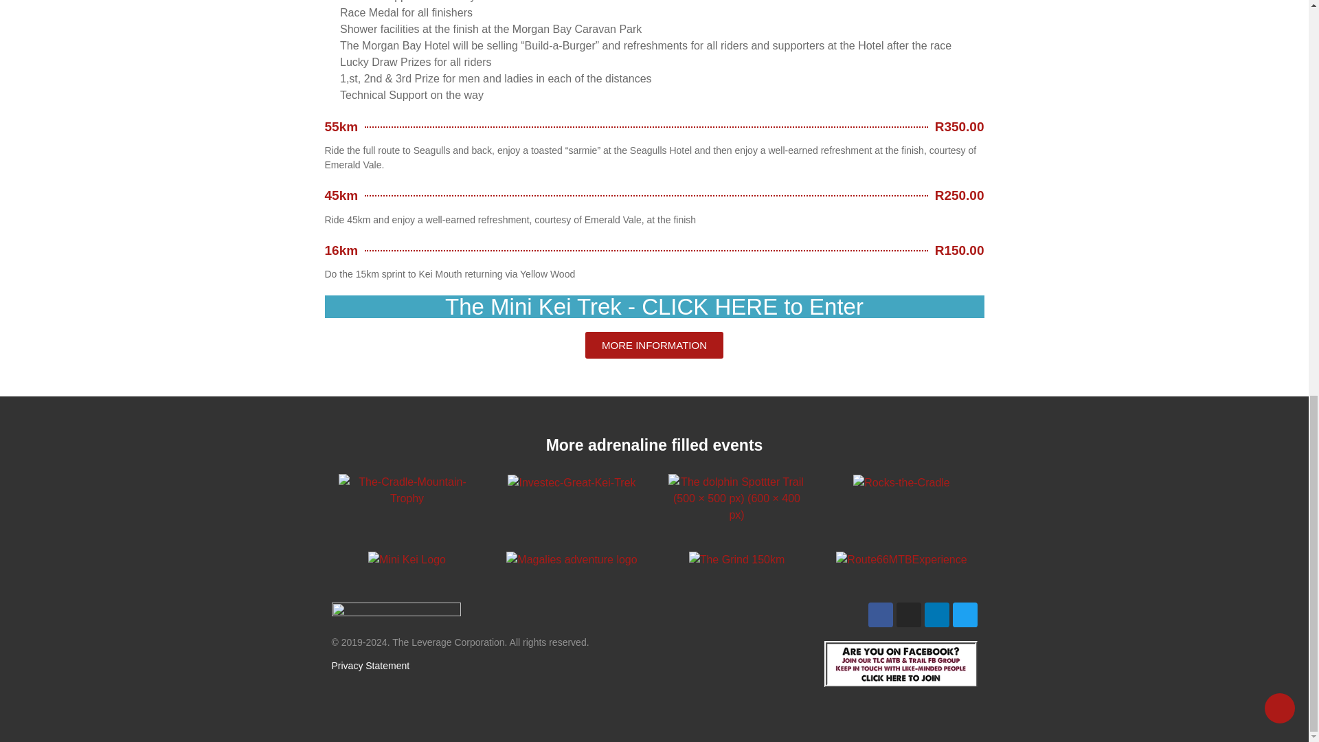 This screenshot has width=1319, height=742. Describe the element at coordinates (901, 482) in the screenshot. I see `Rocks-the-Cradle` at that location.